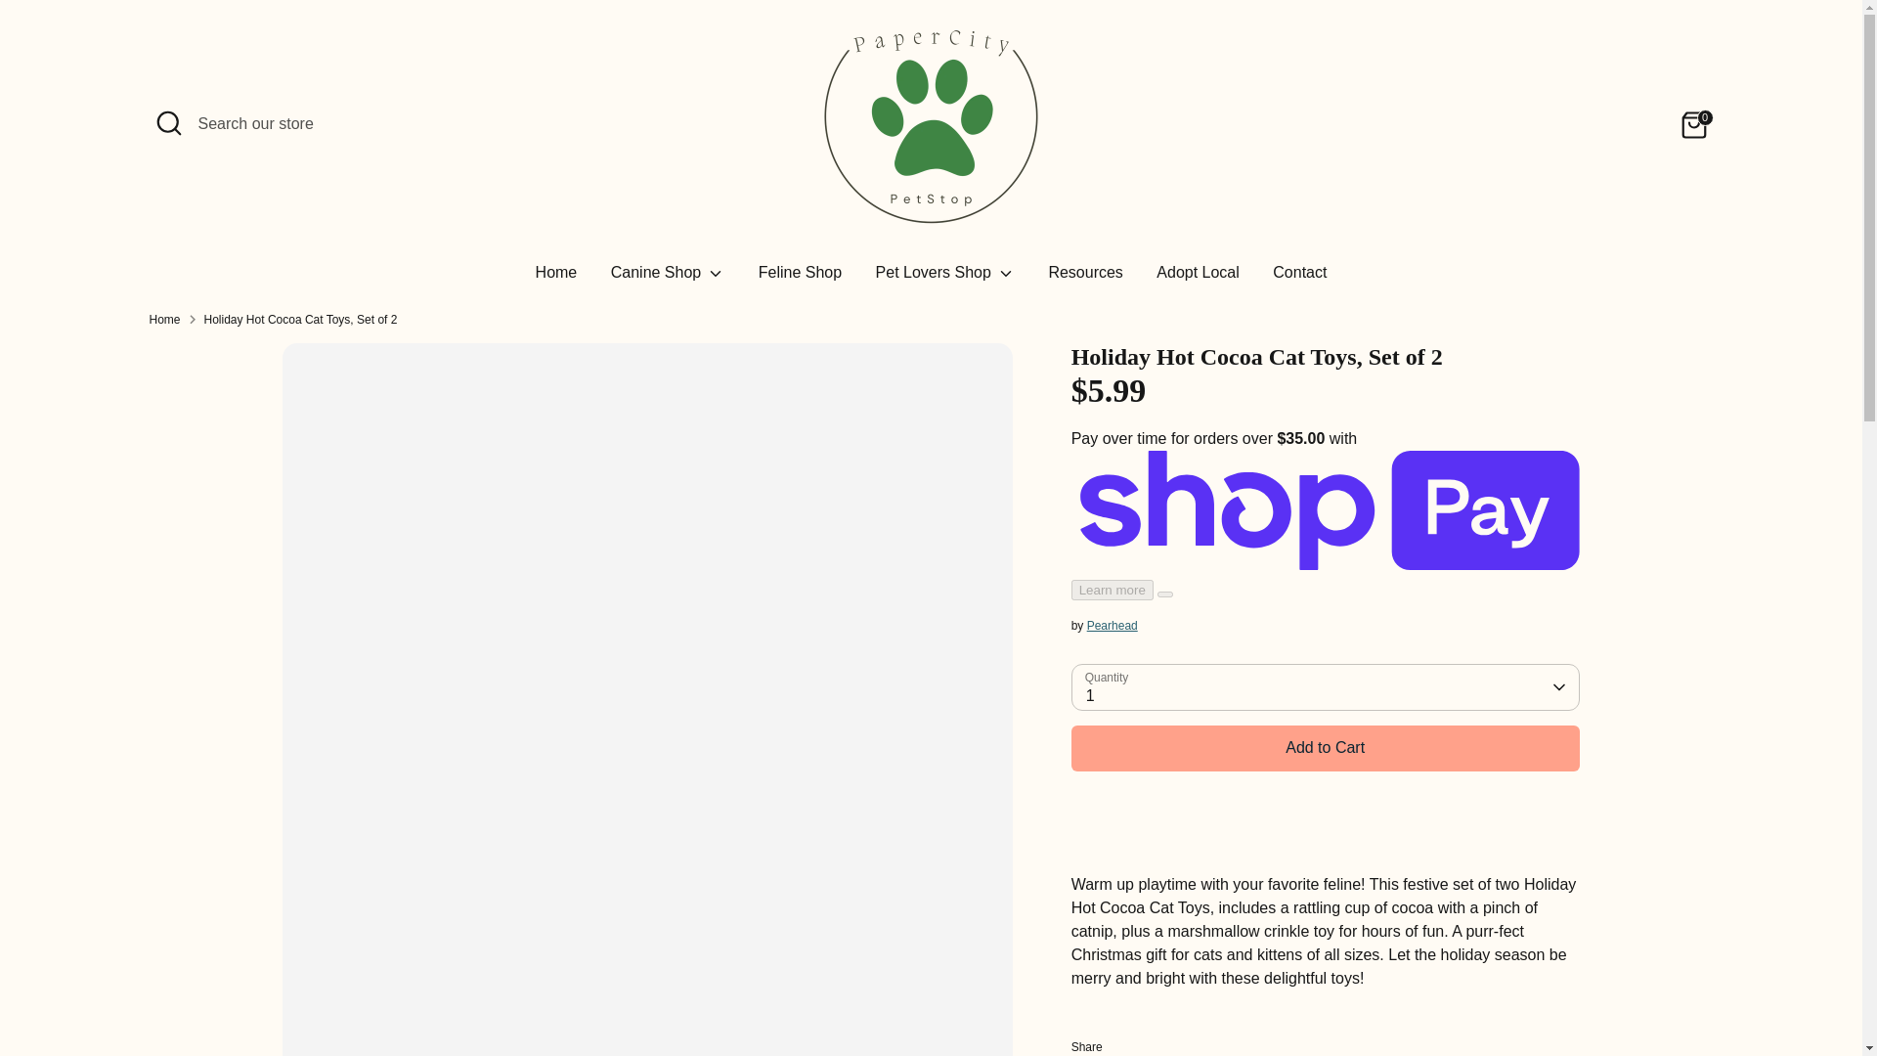  What do you see at coordinates (1419, 994) in the screenshot?
I see `Discover` at bounding box center [1419, 994].